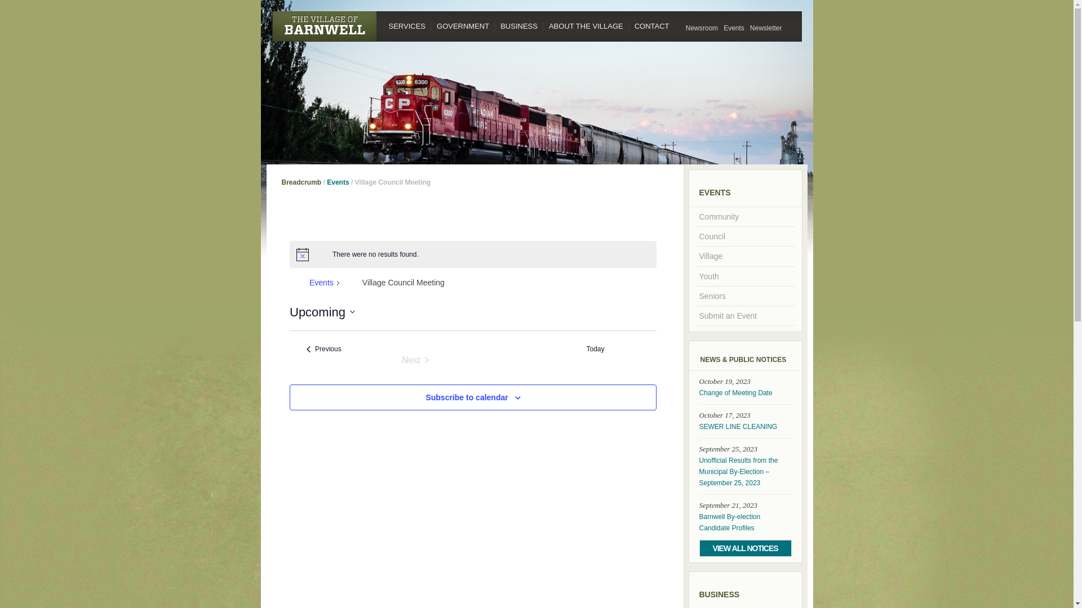 Image resolution: width=1082 pixels, height=608 pixels. I want to click on Today, so click(595, 349).